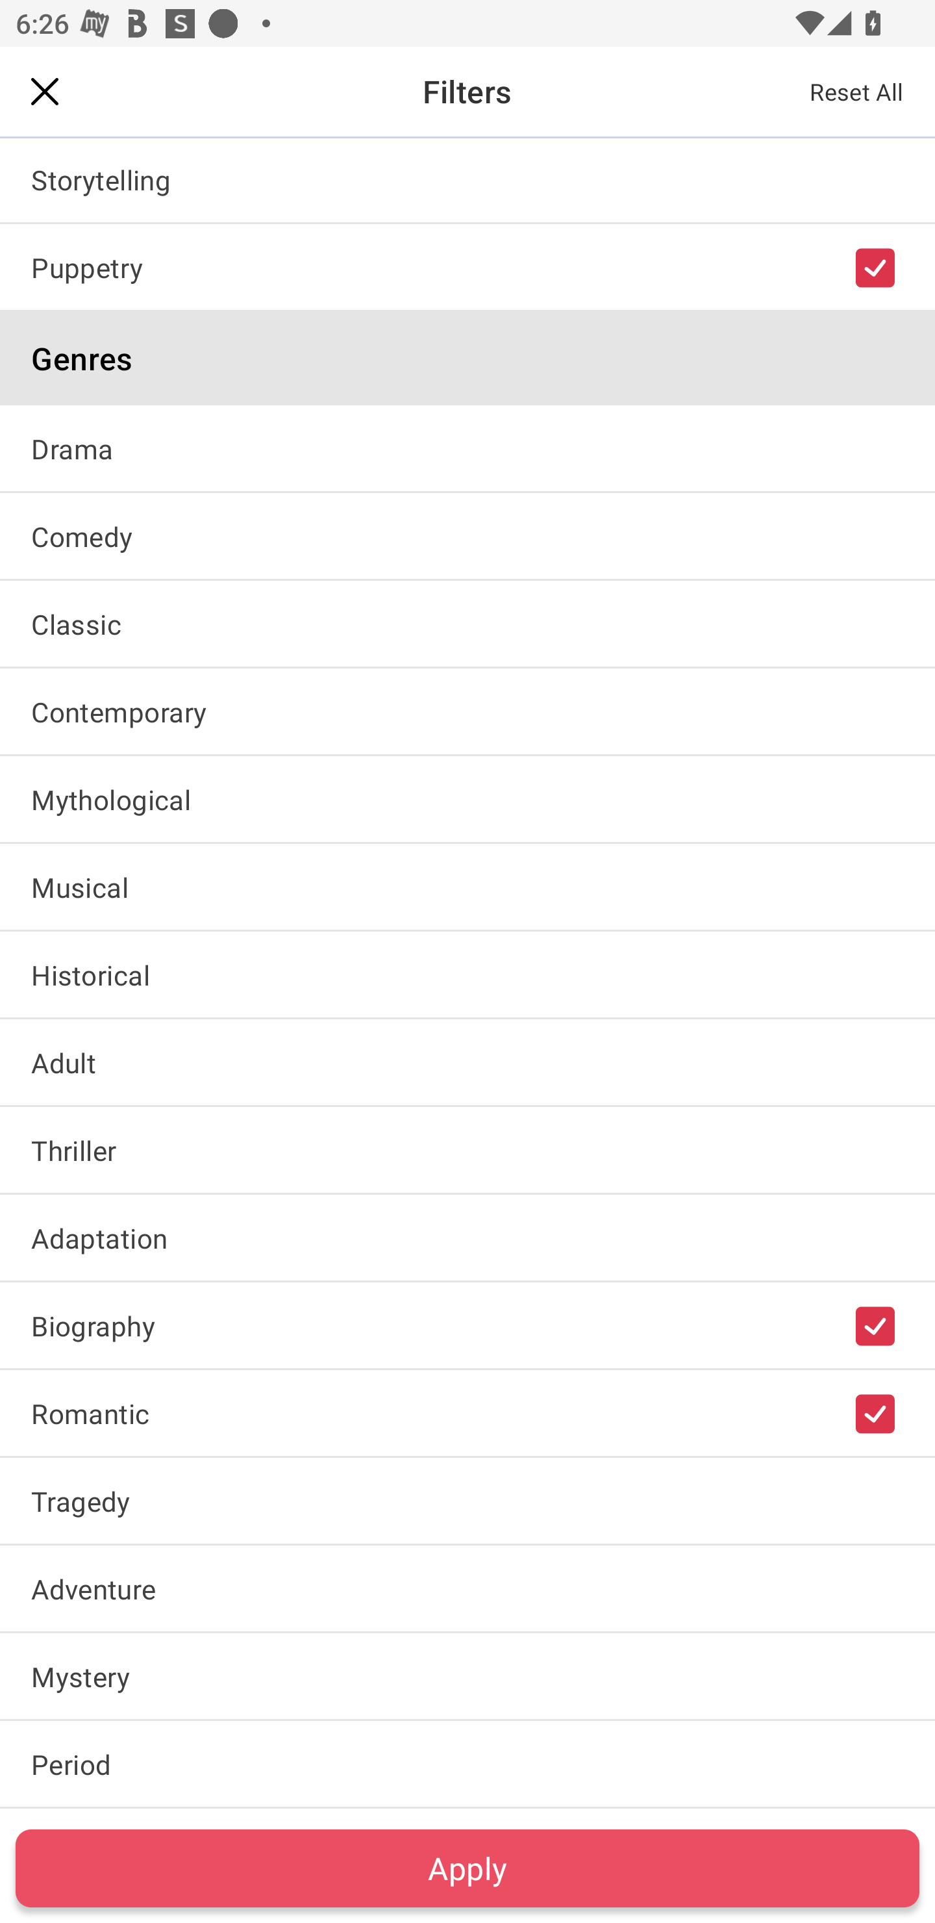 This screenshot has width=935, height=1923. I want to click on Storytelling, so click(467, 179).